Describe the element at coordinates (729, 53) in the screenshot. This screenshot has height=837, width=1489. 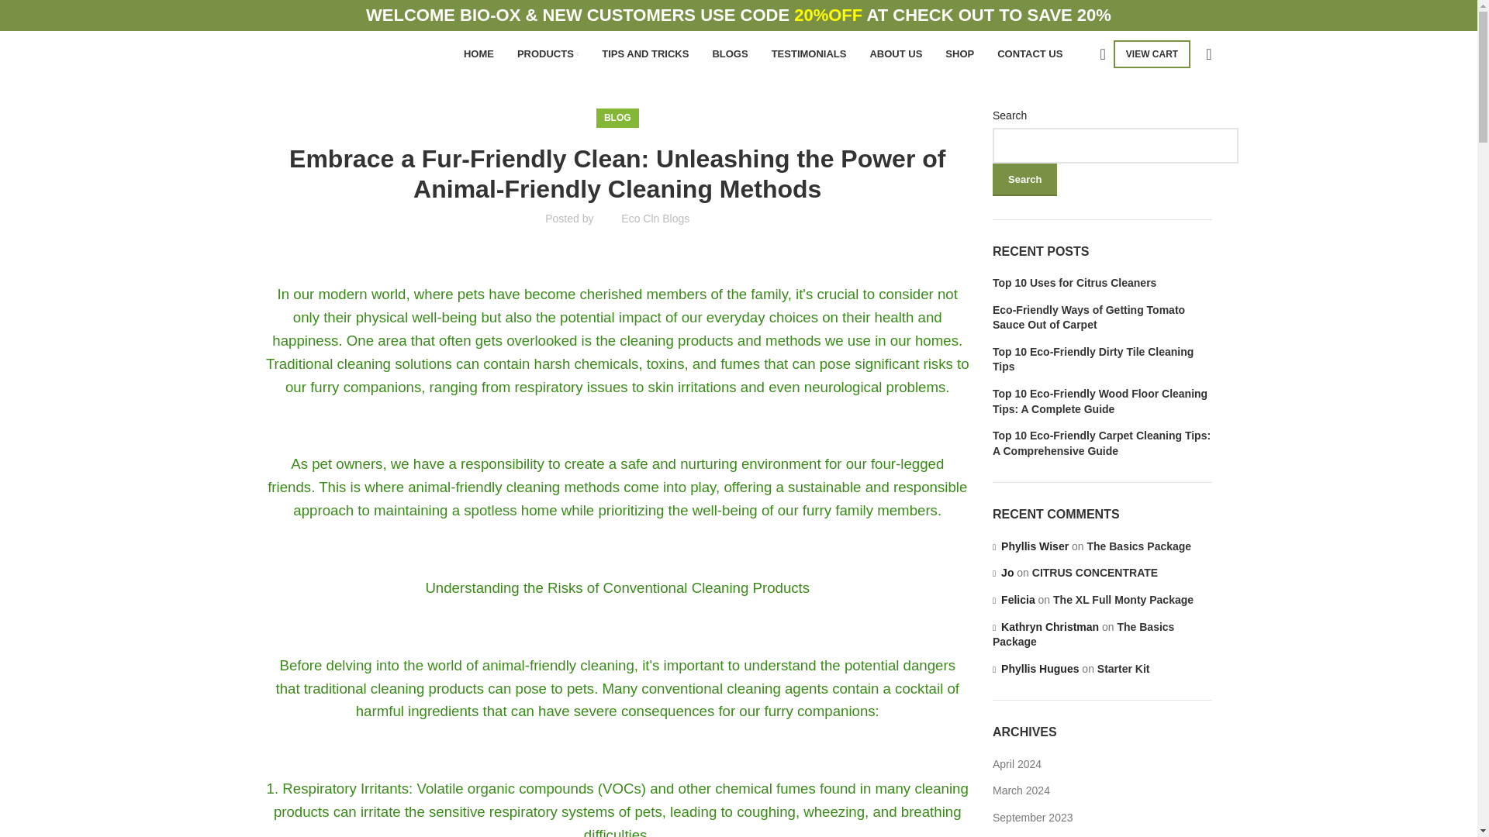
I see `BLOGS` at that location.